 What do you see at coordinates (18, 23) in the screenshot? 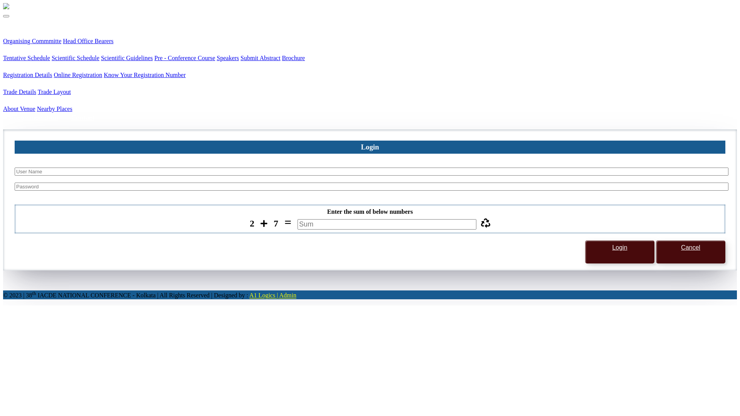
I see `Home` at bounding box center [18, 23].